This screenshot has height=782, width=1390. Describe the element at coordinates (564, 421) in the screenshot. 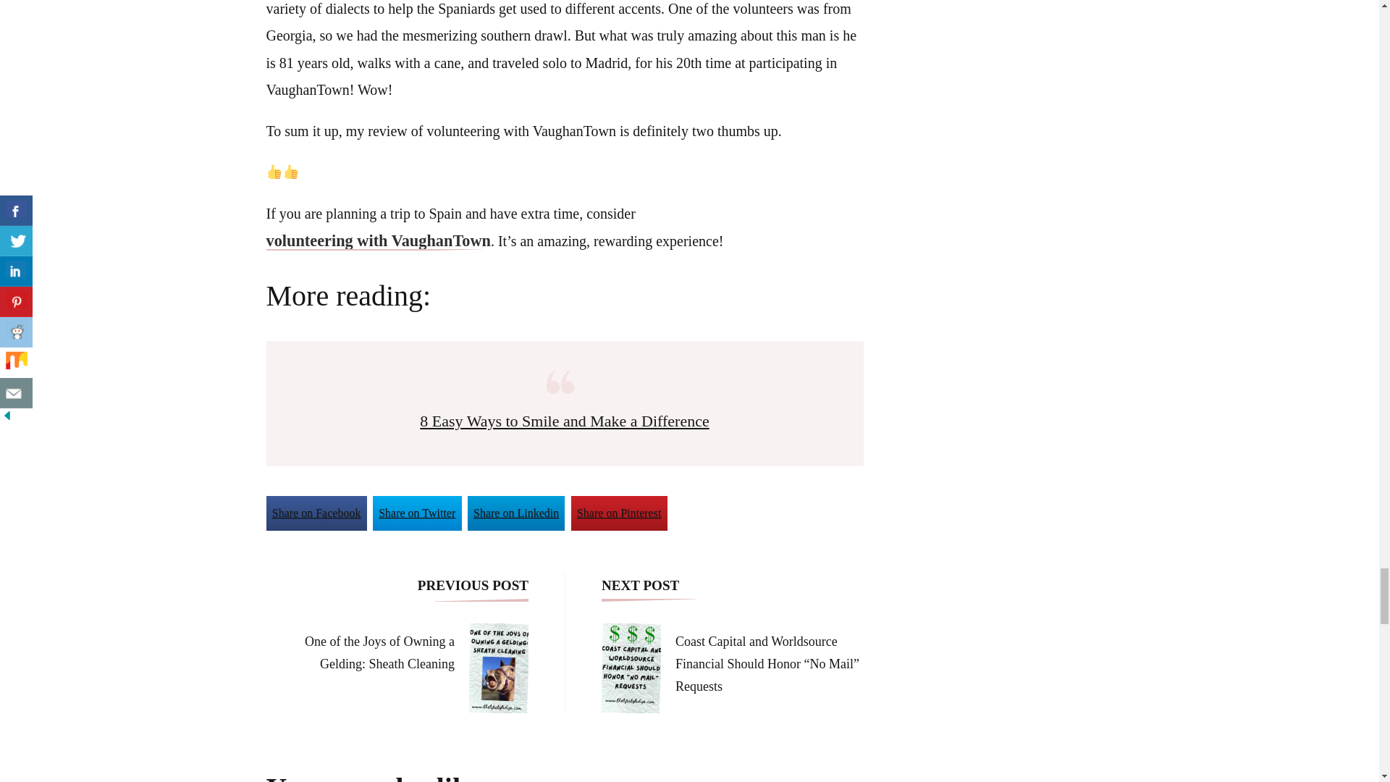

I see `8 Easy Ways to Smile and Make a Difference` at that location.